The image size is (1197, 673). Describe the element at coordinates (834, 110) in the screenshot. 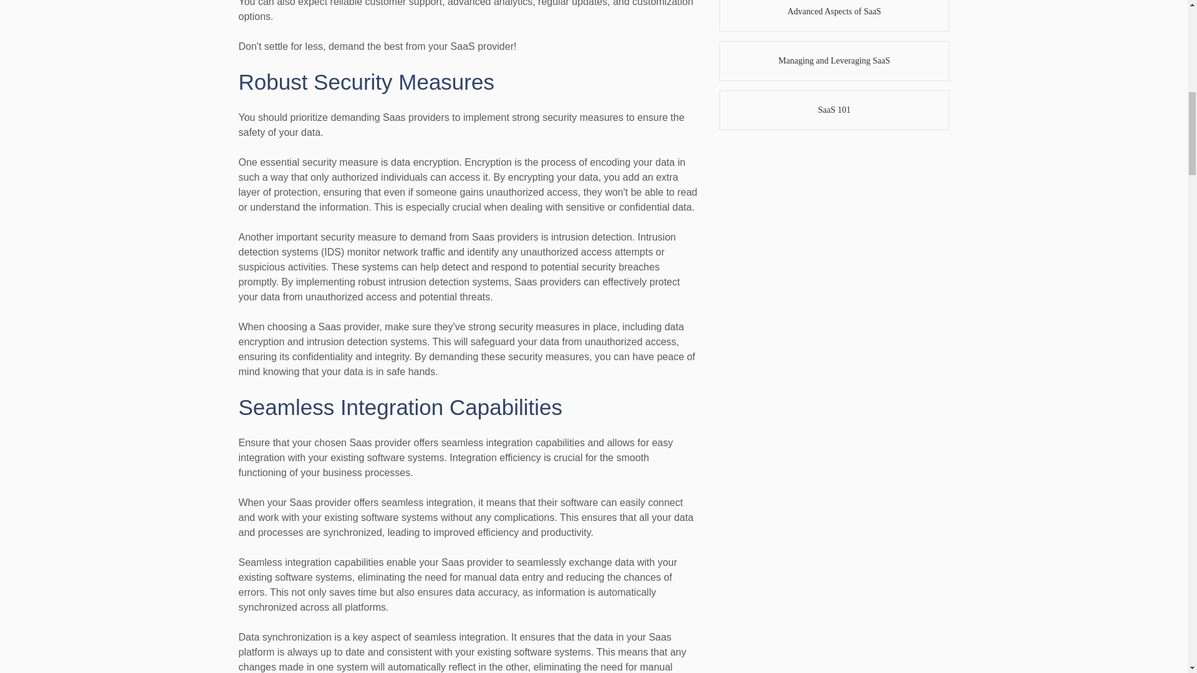

I see `SaaS 101` at that location.